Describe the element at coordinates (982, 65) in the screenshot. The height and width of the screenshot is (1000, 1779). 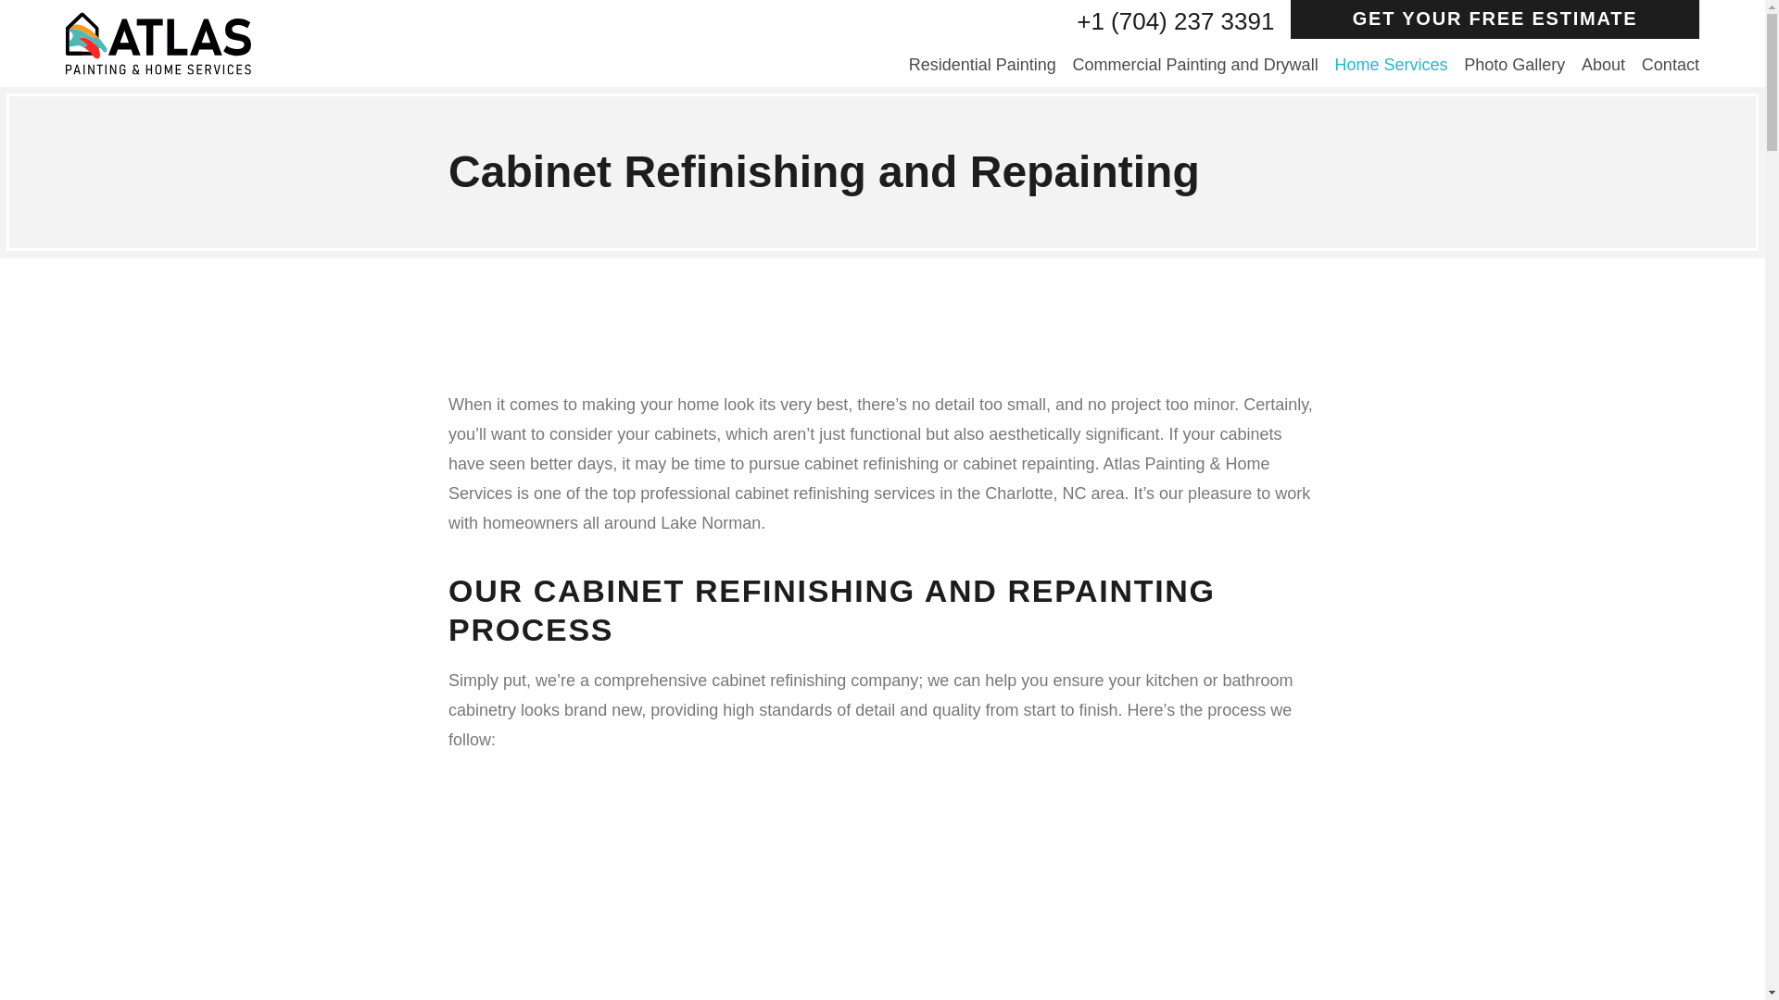
I see `Residential Painting` at that location.